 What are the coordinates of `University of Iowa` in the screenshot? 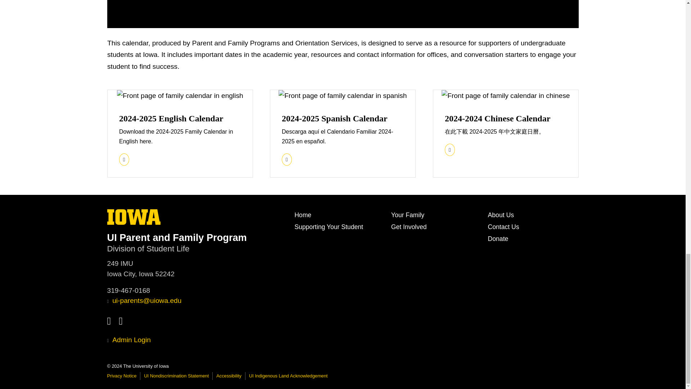 It's located at (134, 217).